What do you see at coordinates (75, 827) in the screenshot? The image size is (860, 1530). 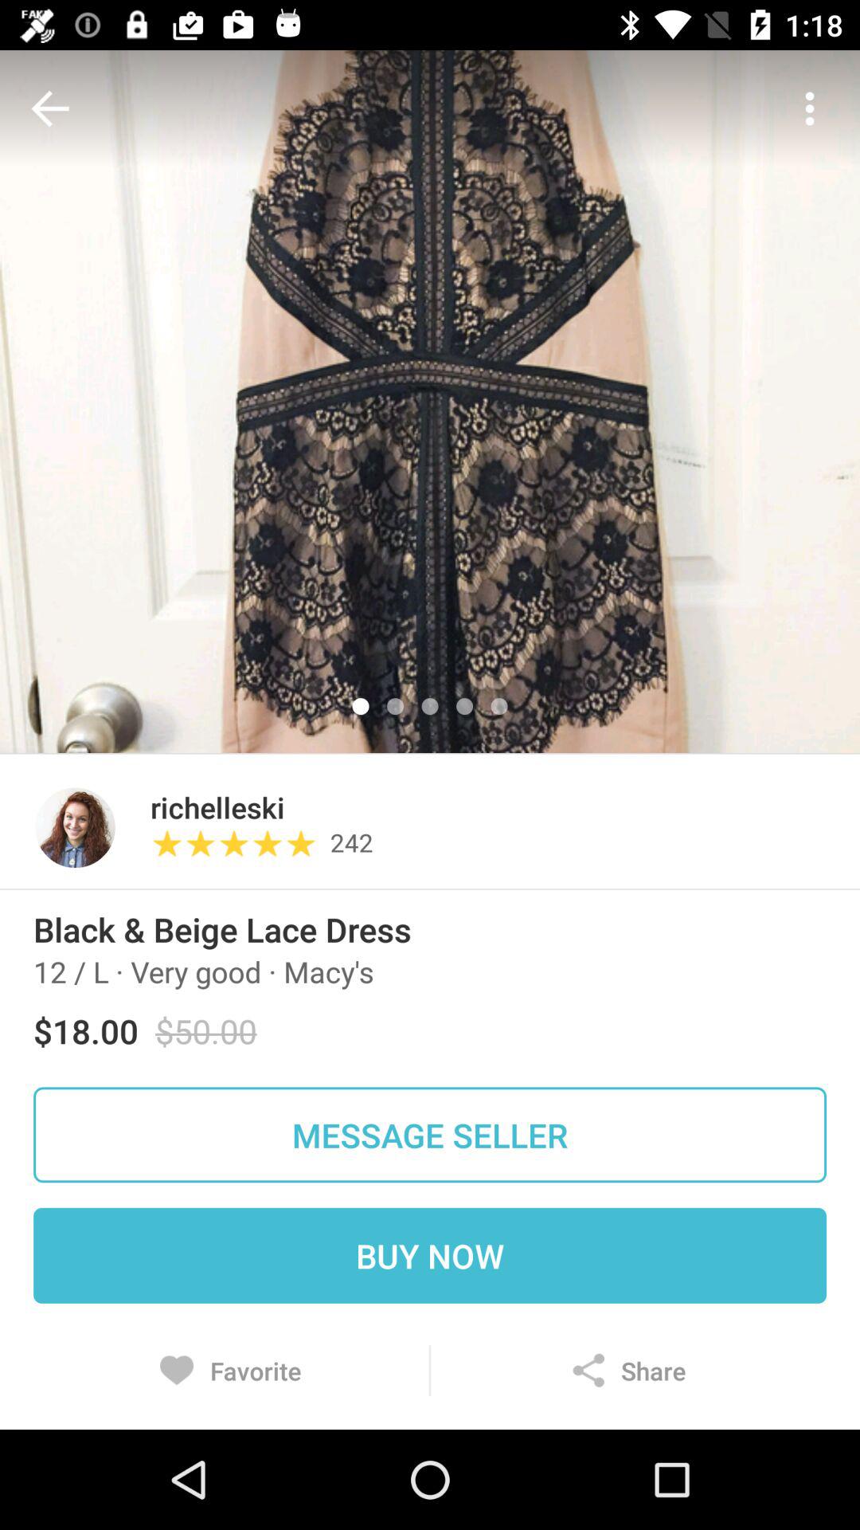 I see `turn on the icon to the left of the richelleski` at bounding box center [75, 827].